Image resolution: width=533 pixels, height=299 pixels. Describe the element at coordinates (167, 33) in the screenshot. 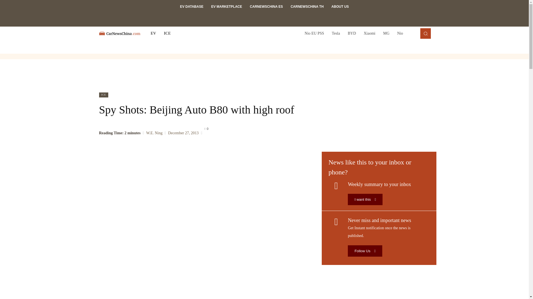

I see `ICE` at that location.